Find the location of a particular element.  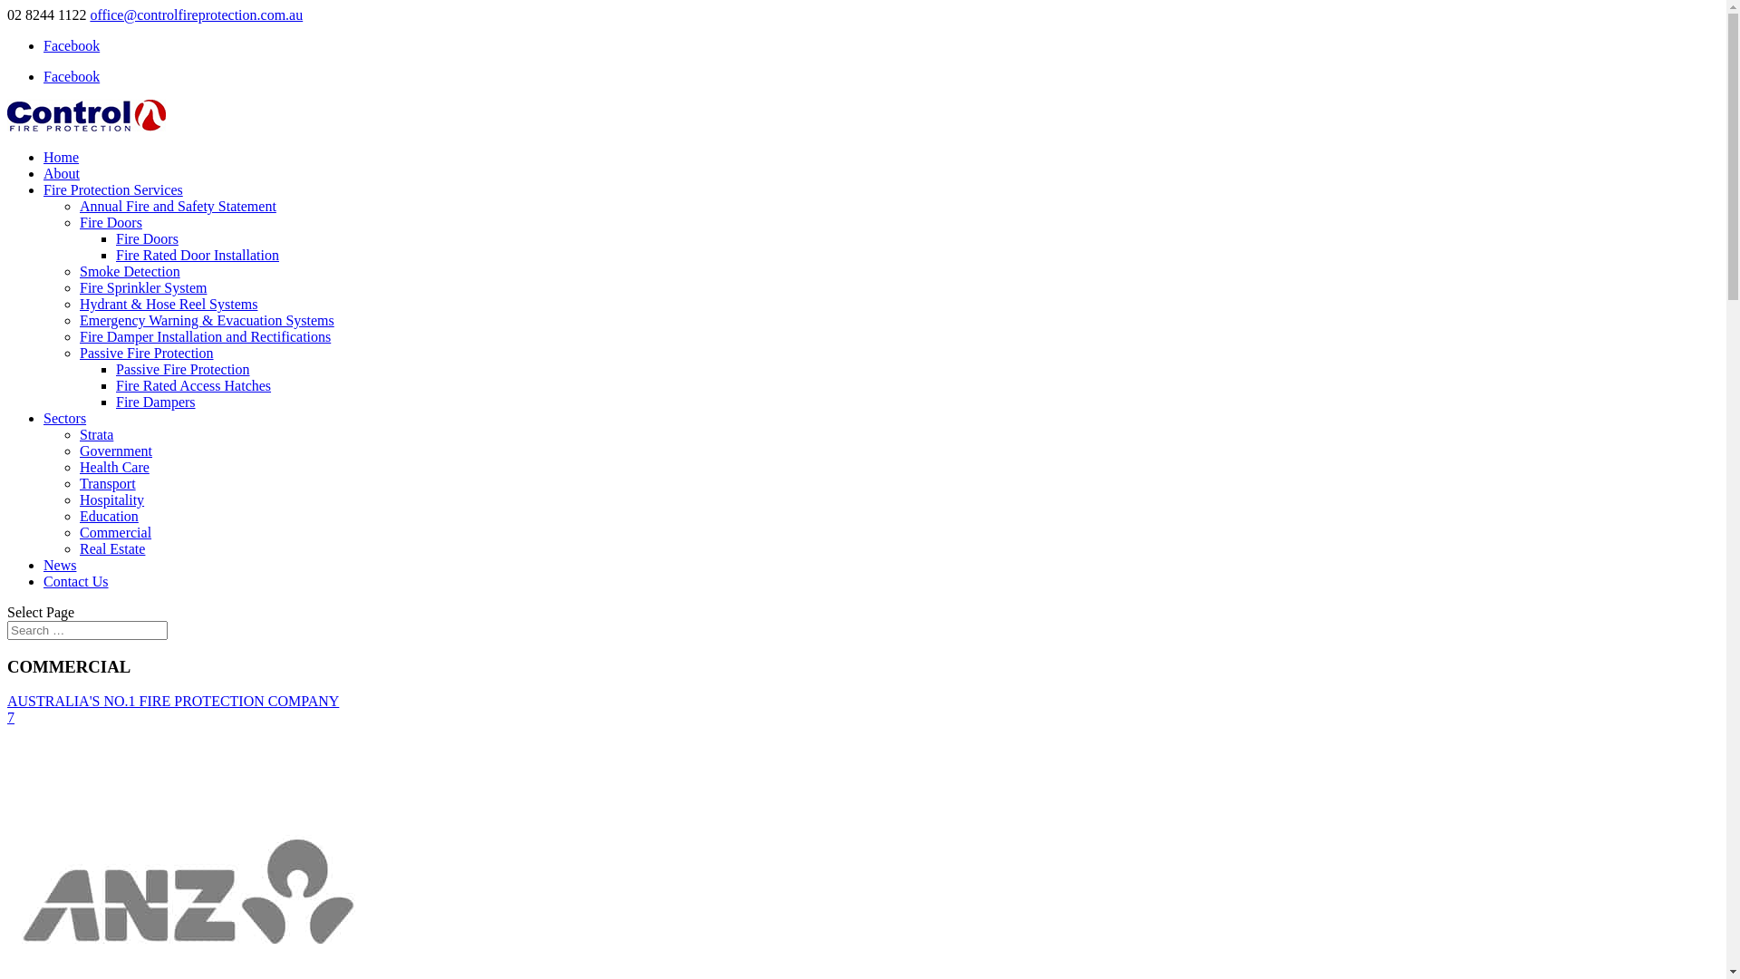

Home is located at coordinates (62, 158).